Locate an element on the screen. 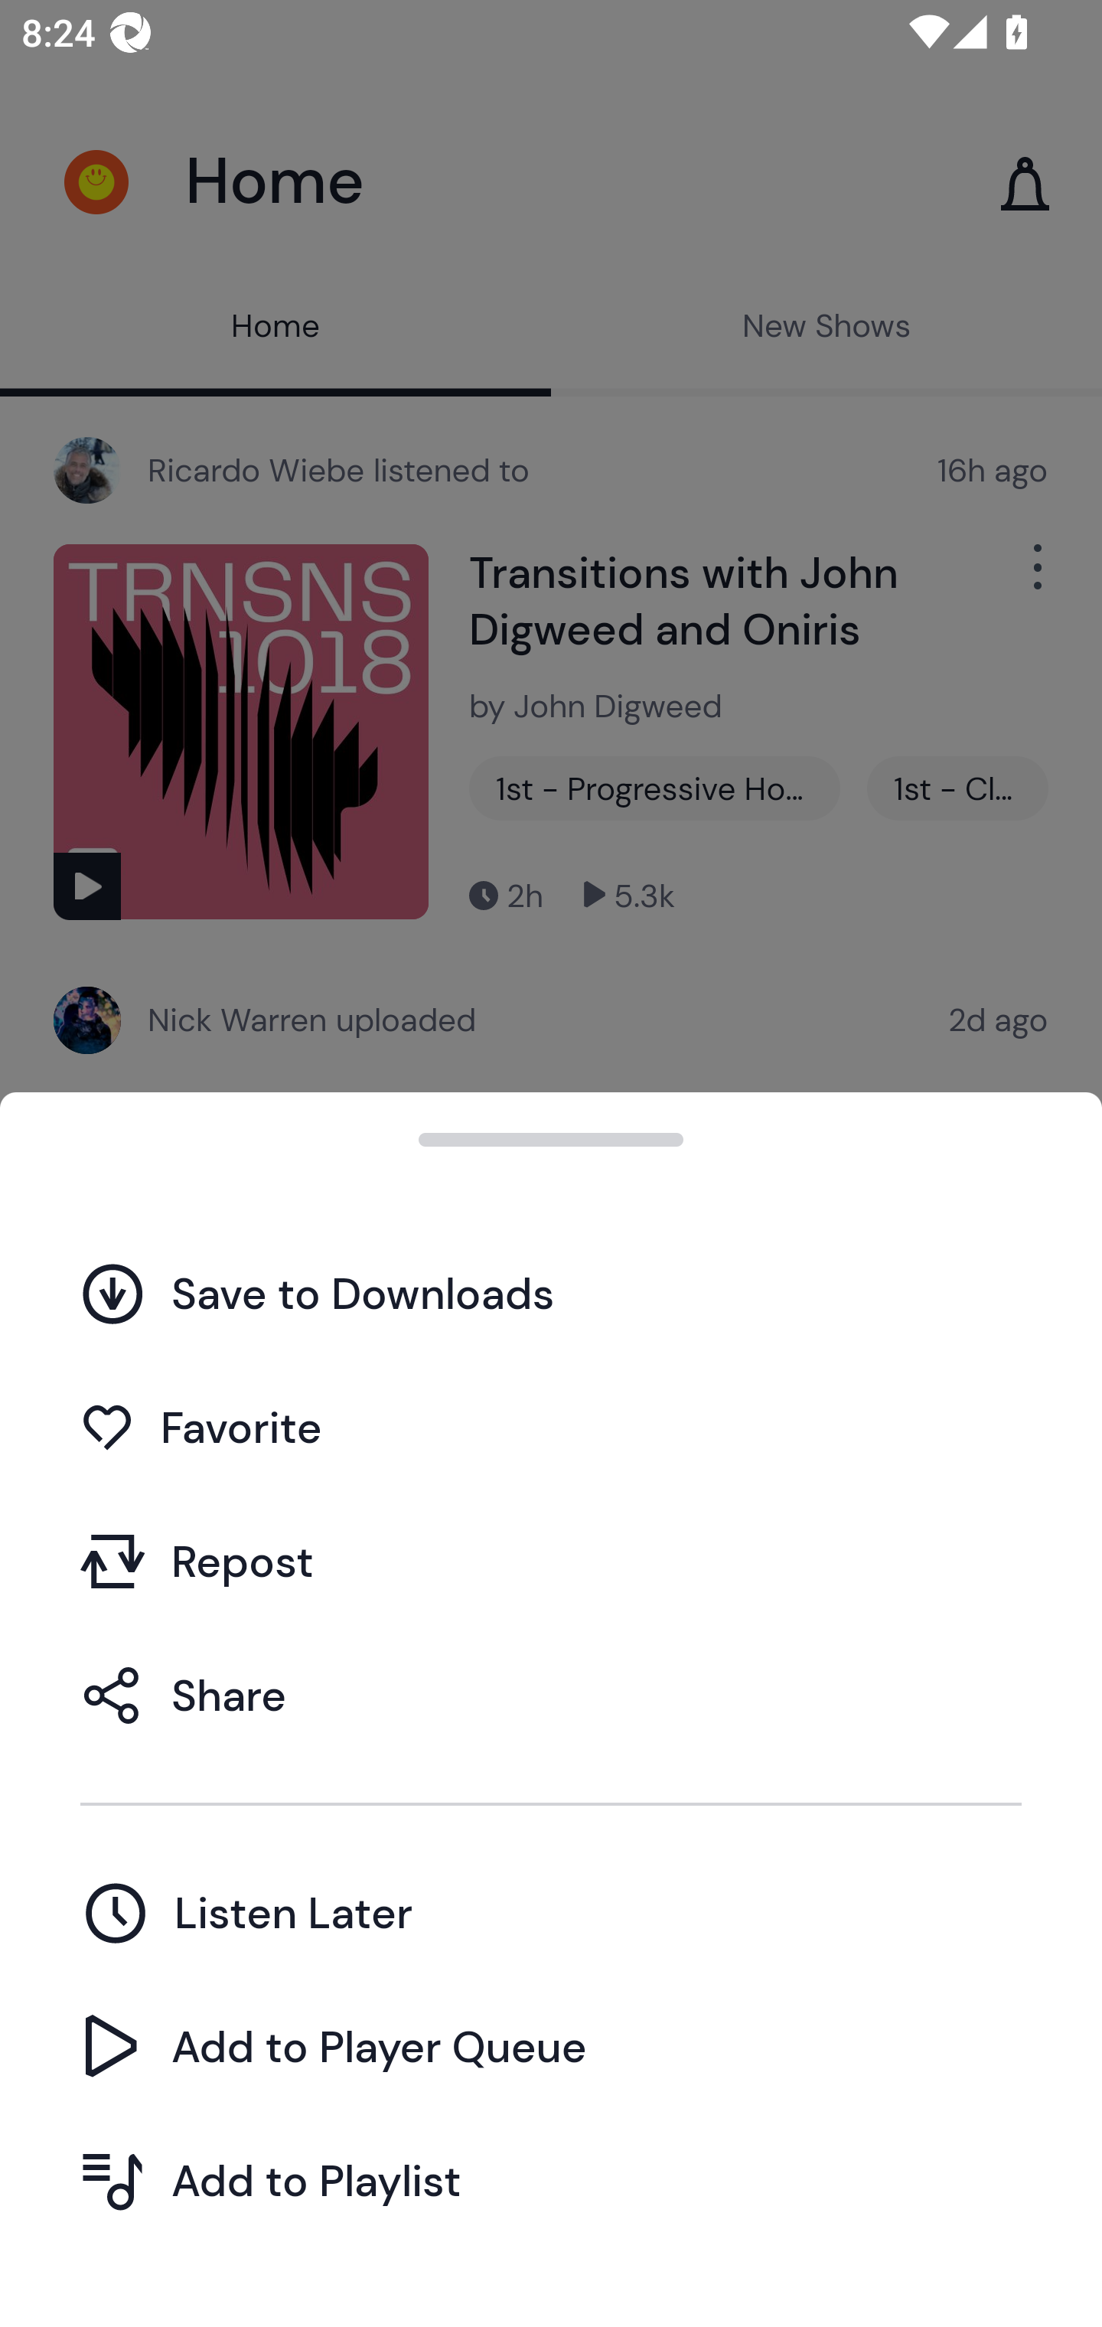 The image size is (1102, 2327). Repost is located at coordinates (551, 1562).